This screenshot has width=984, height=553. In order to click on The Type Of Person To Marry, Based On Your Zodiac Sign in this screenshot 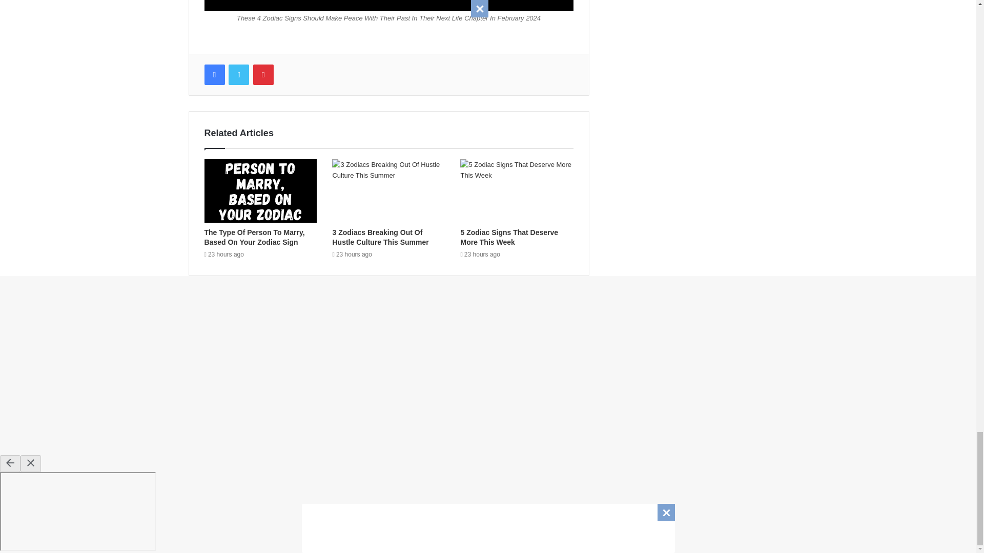, I will do `click(254, 237)`.